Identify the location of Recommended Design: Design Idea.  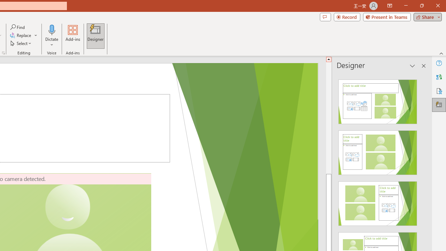
(378, 100).